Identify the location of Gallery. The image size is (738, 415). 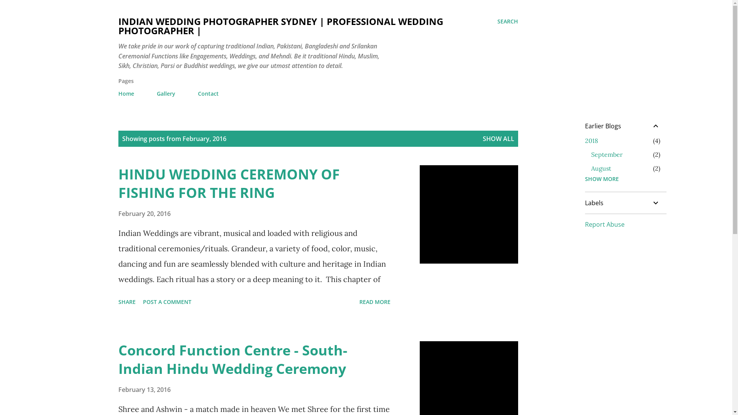
(166, 94).